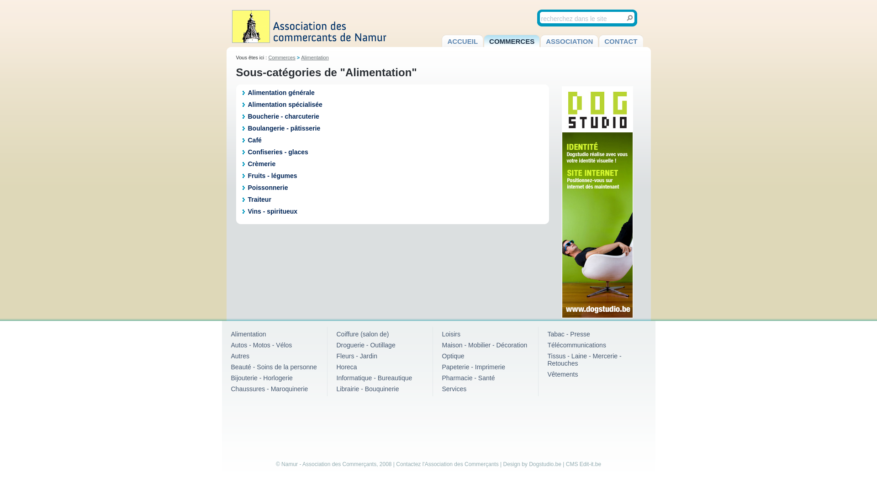 This screenshot has width=877, height=493. I want to click on Coiffure (salon de), so click(363, 334).